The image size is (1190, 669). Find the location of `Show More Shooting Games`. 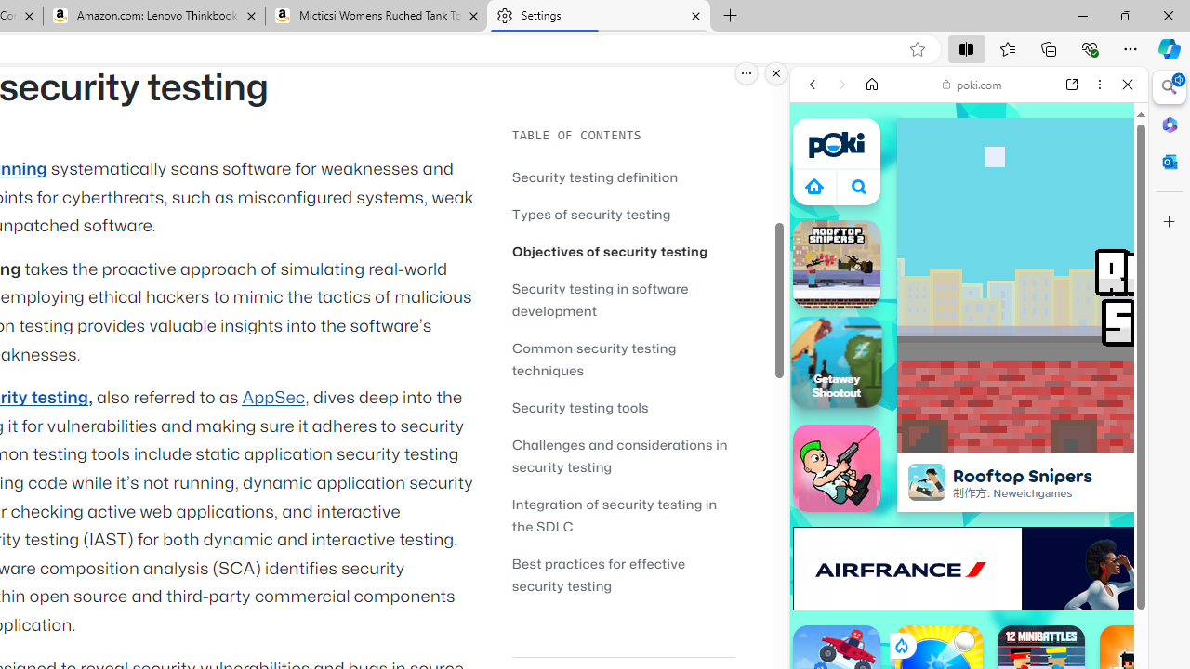

Show More Shooting Games is located at coordinates (1082, 485).